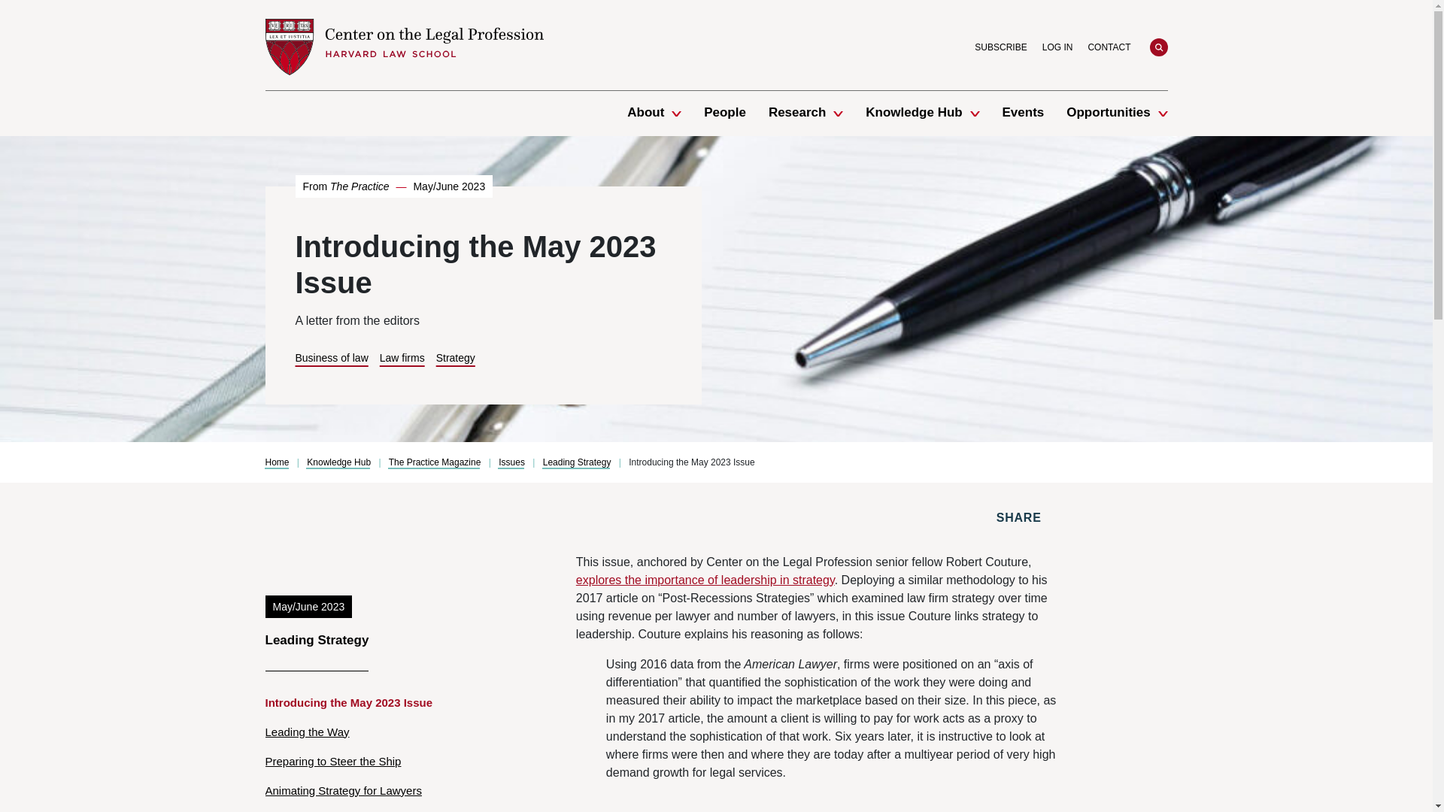 The image size is (1444, 812). What do you see at coordinates (913, 113) in the screenshot?
I see `Knowledge Hub` at bounding box center [913, 113].